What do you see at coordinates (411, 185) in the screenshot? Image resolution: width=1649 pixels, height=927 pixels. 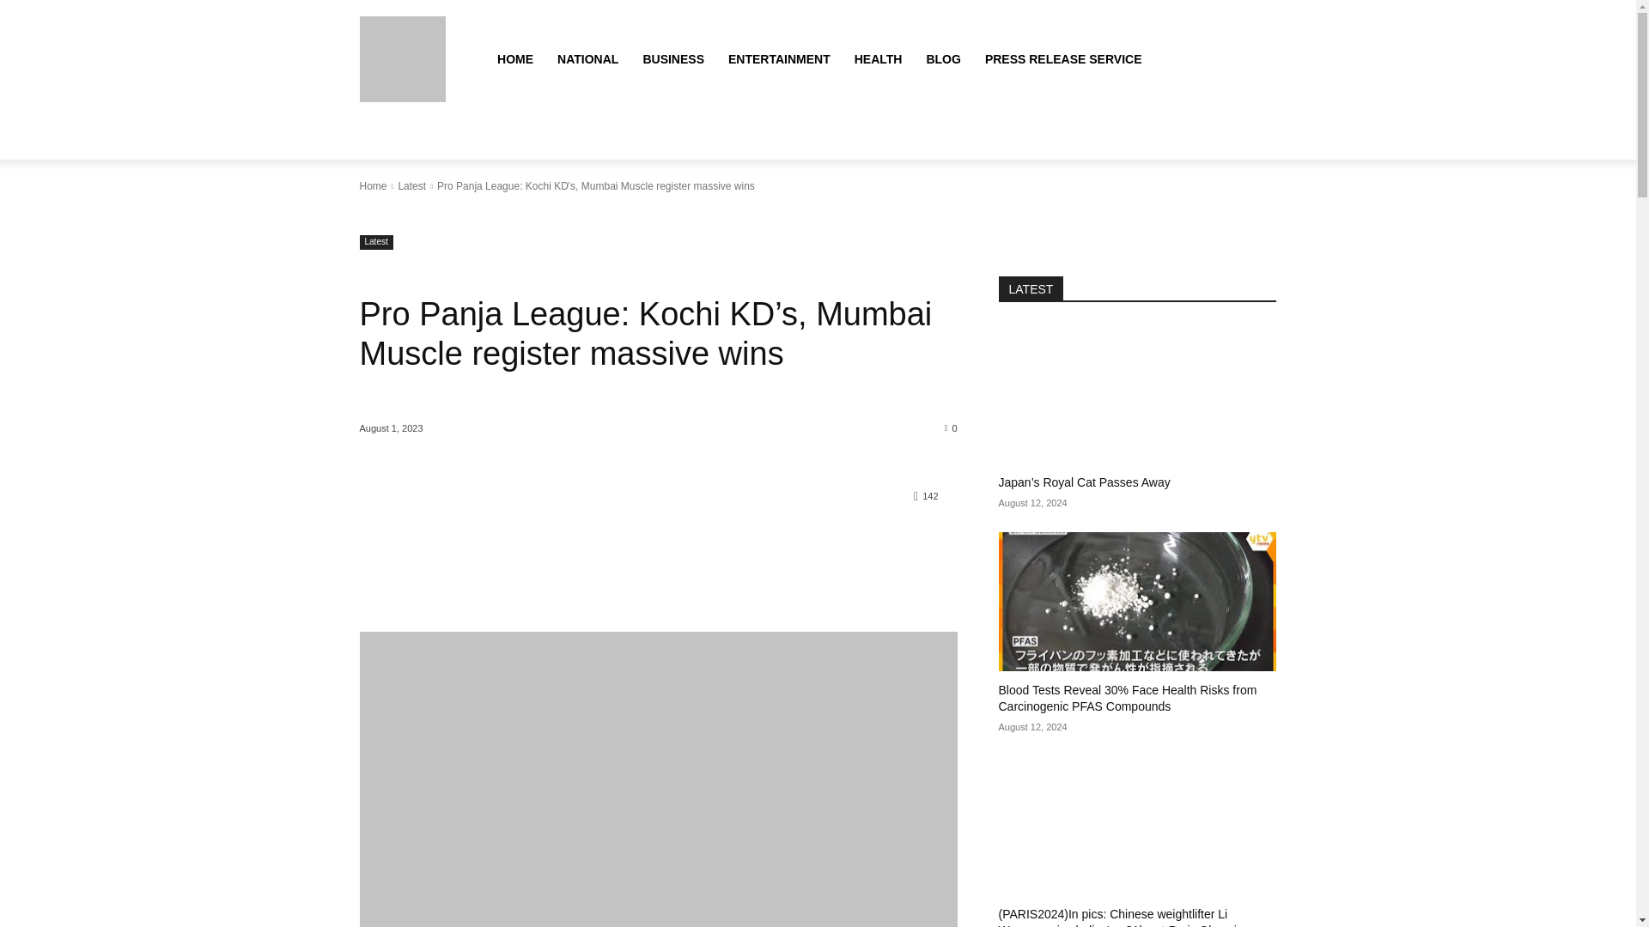 I see `View all posts in Latest` at bounding box center [411, 185].